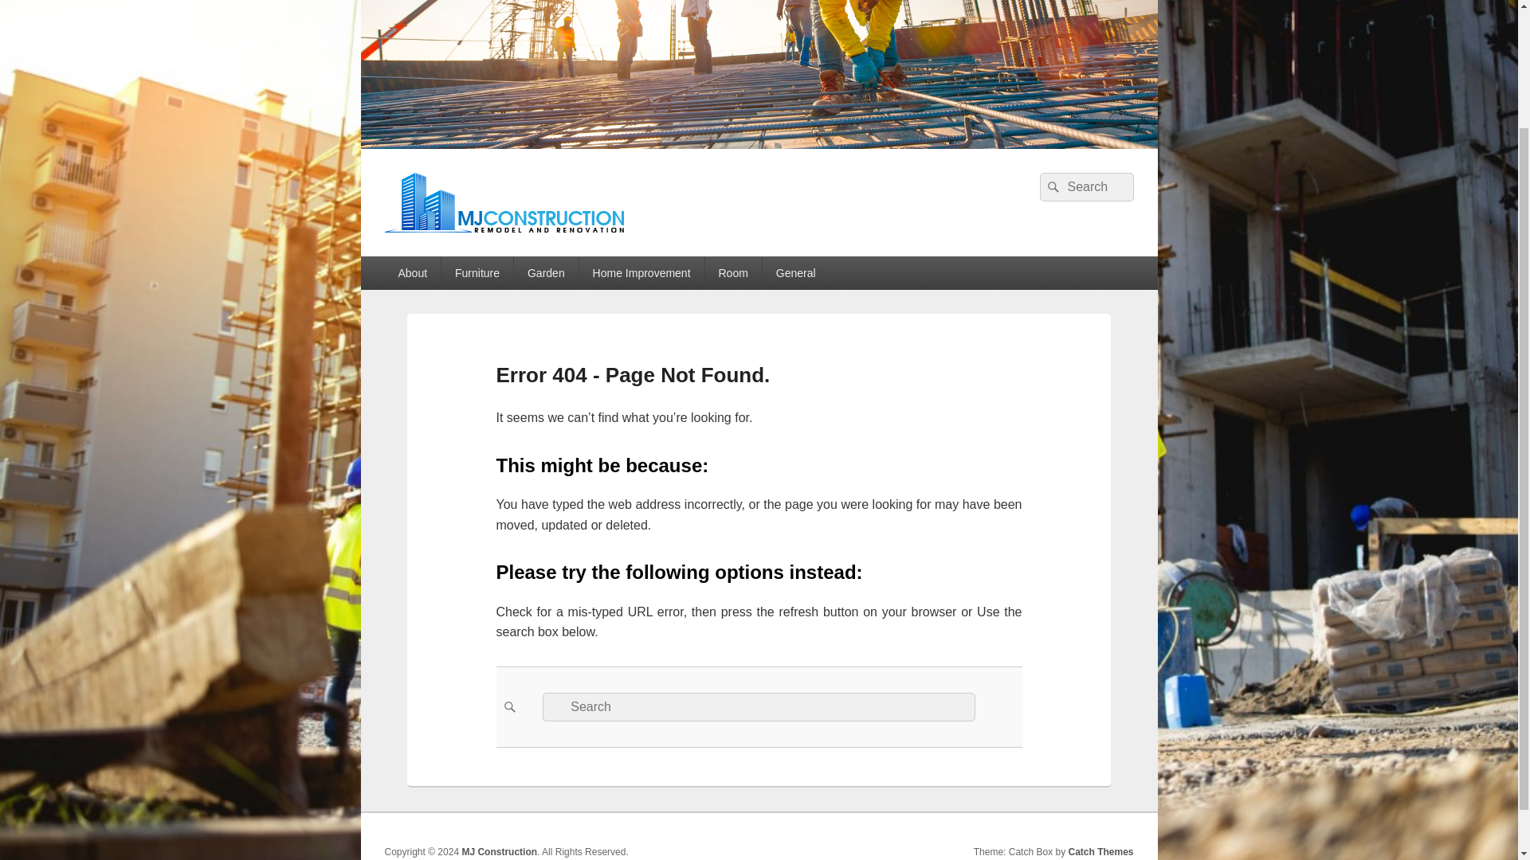 The width and height of the screenshot is (1530, 860). Describe the element at coordinates (759, 707) in the screenshot. I see `Search for:` at that location.